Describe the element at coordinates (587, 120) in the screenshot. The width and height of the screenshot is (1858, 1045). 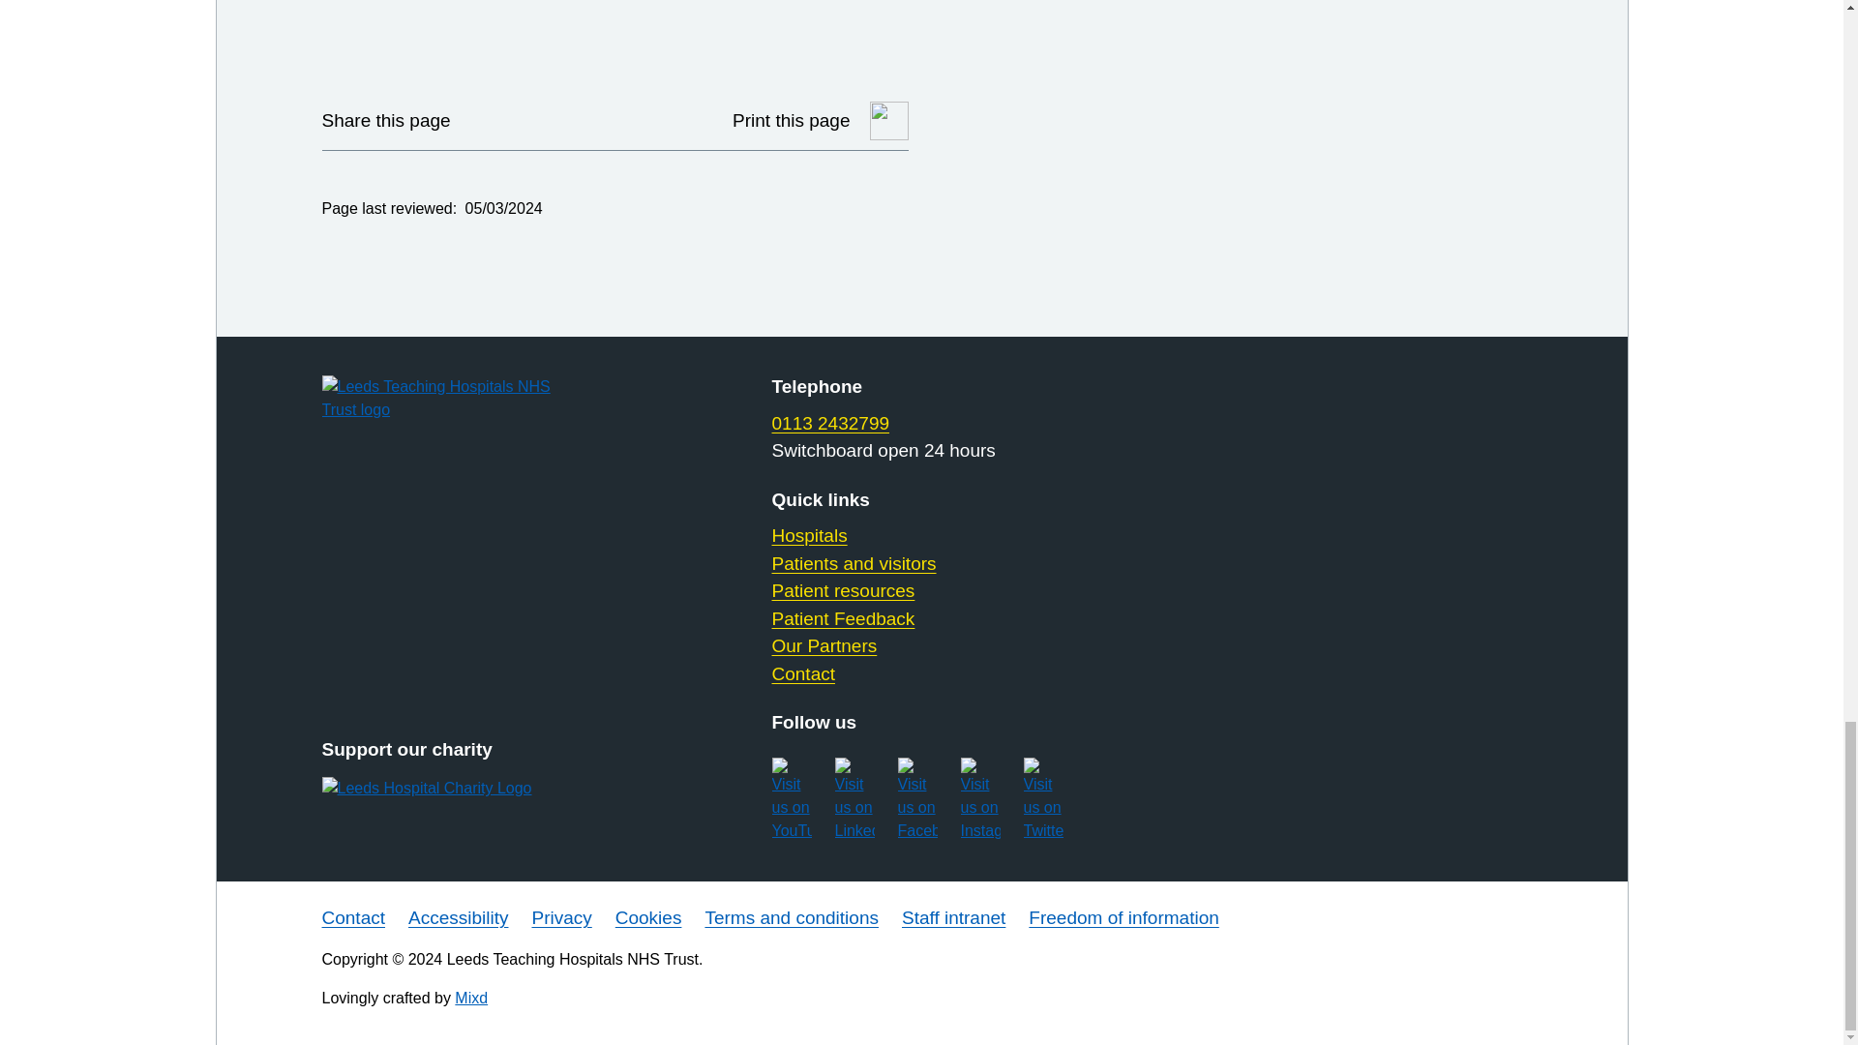
I see `Share via Email` at that location.